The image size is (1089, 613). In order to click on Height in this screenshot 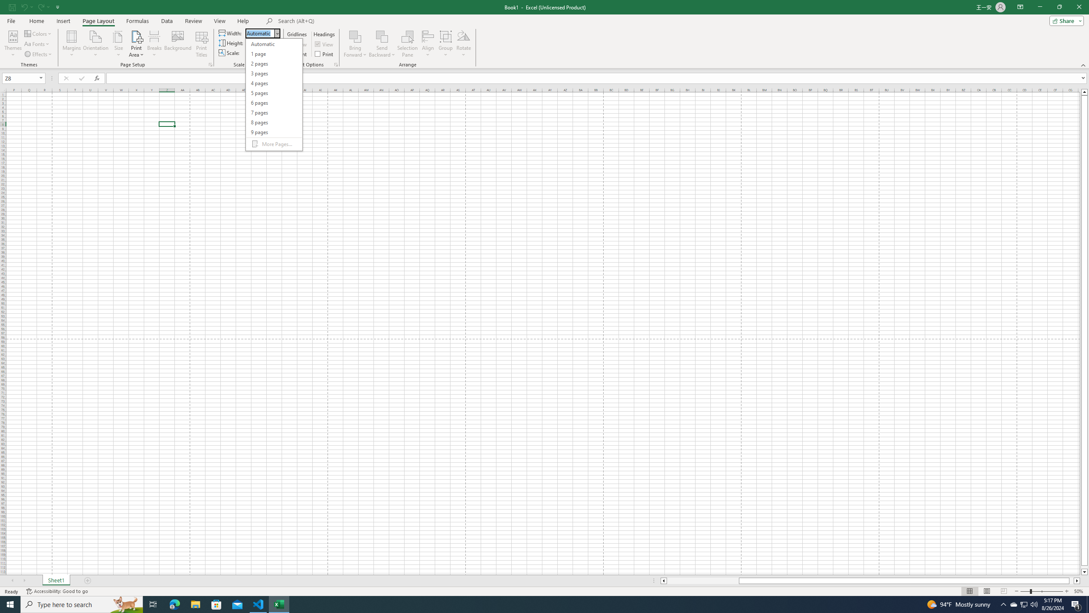, I will do `click(260, 43)`.